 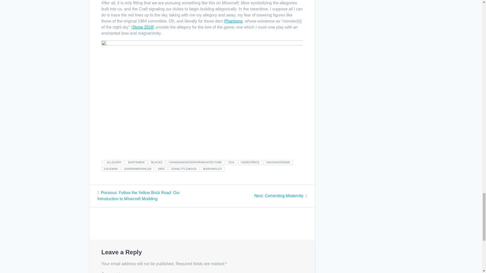 What do you see at coordinates (110, 169) in the screenshot?
I see `COLEMAN` at bounding box center [110, 169].